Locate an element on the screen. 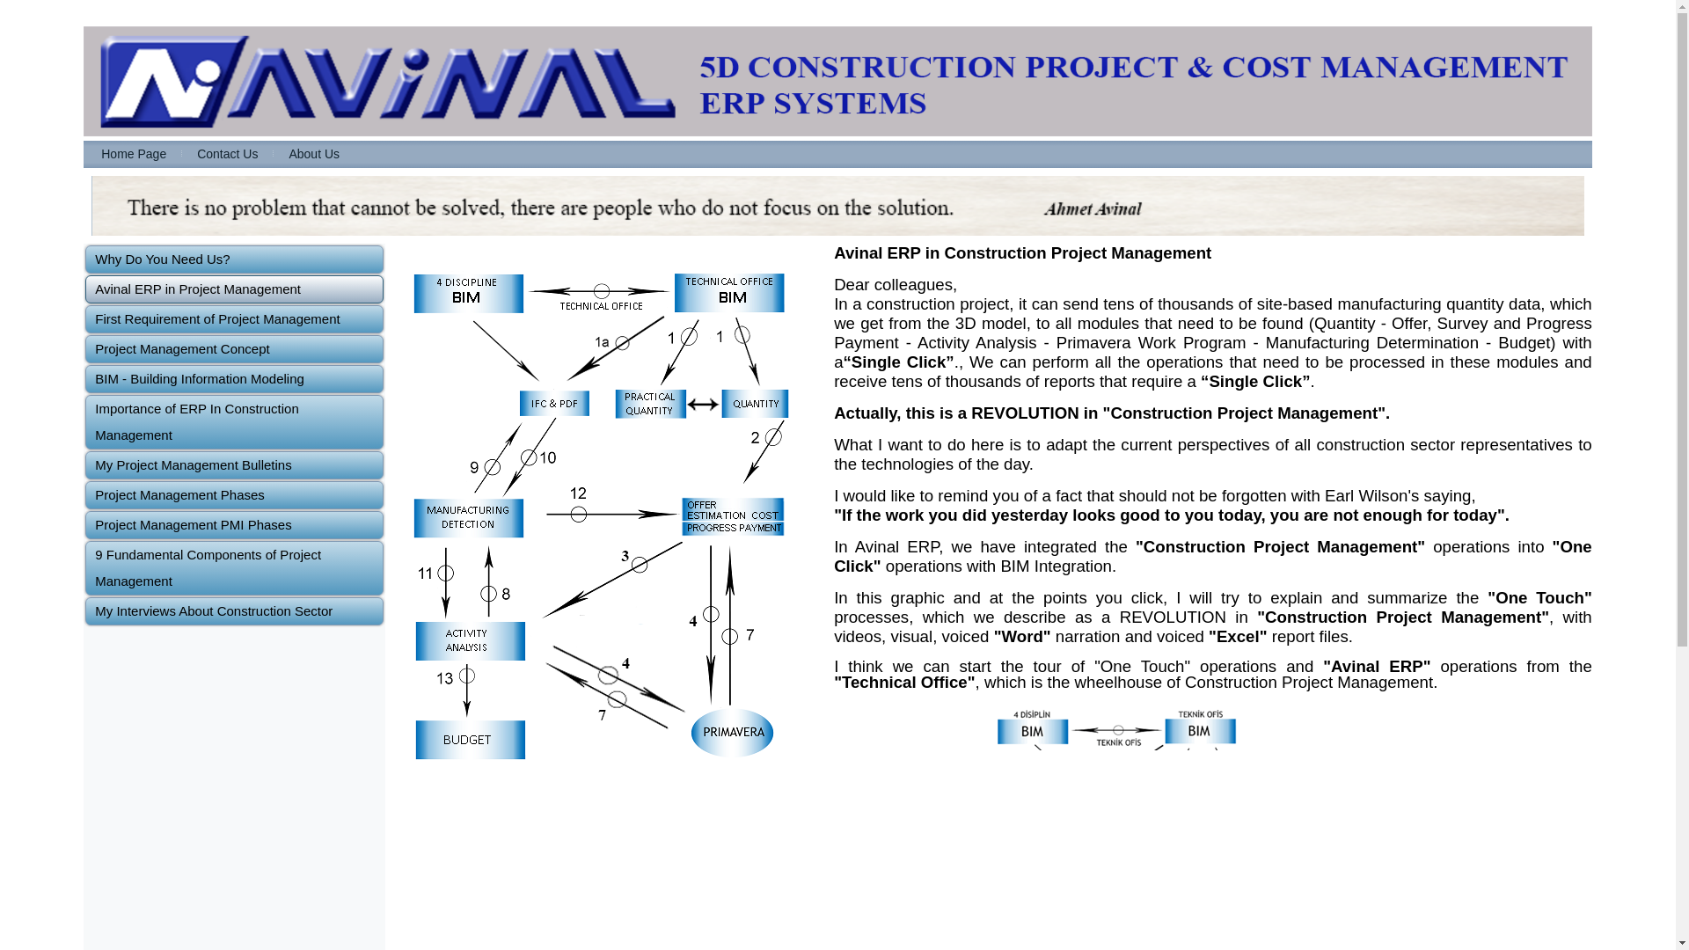 This screenshot has width=1689, height=950. Contact Us is located at coordinates (227, 154).